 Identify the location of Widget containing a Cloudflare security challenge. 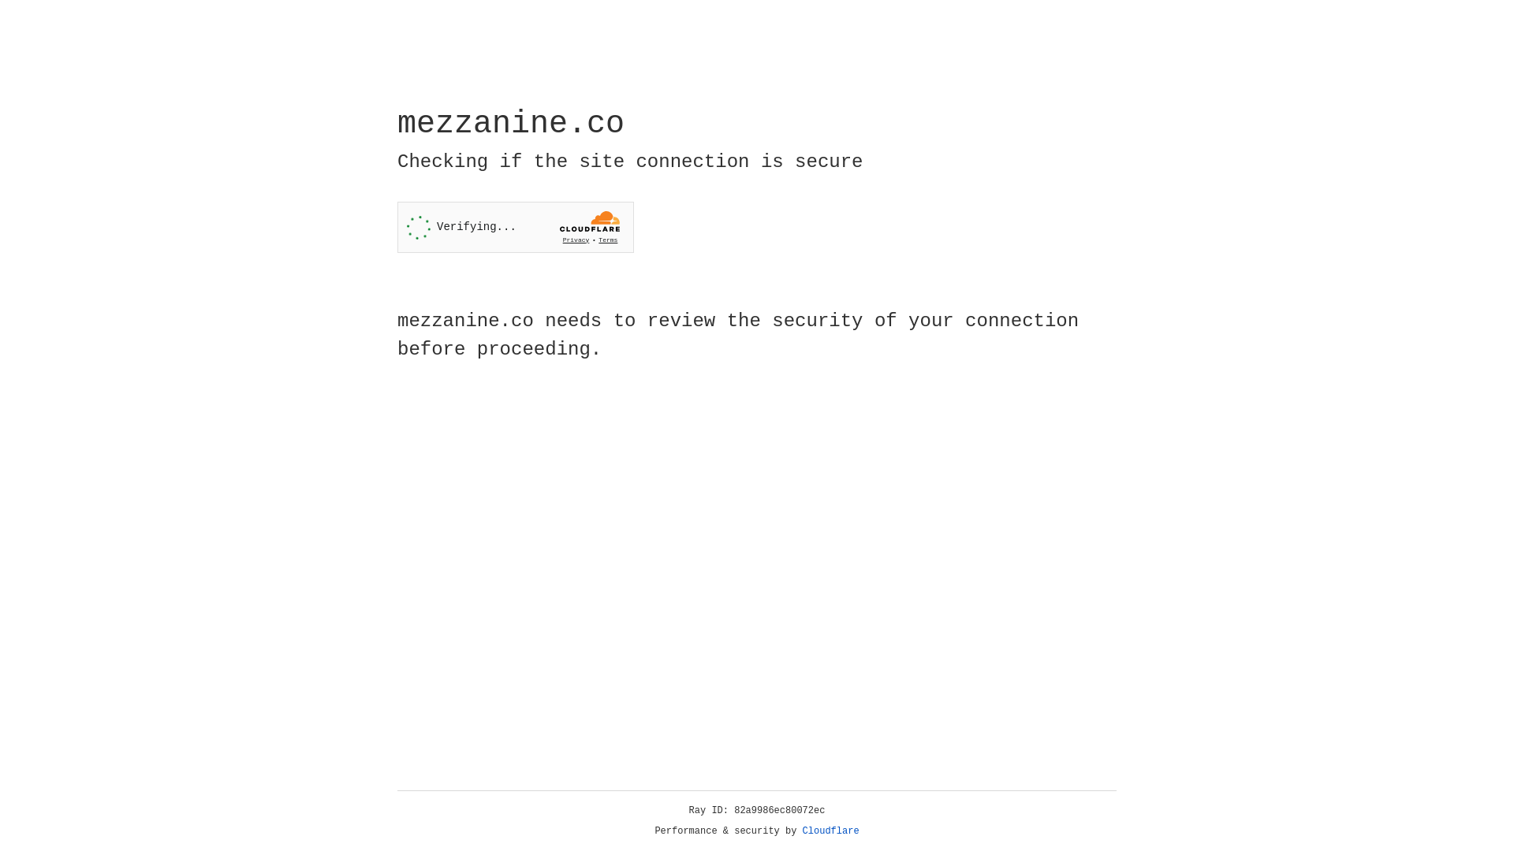
(516, 227).